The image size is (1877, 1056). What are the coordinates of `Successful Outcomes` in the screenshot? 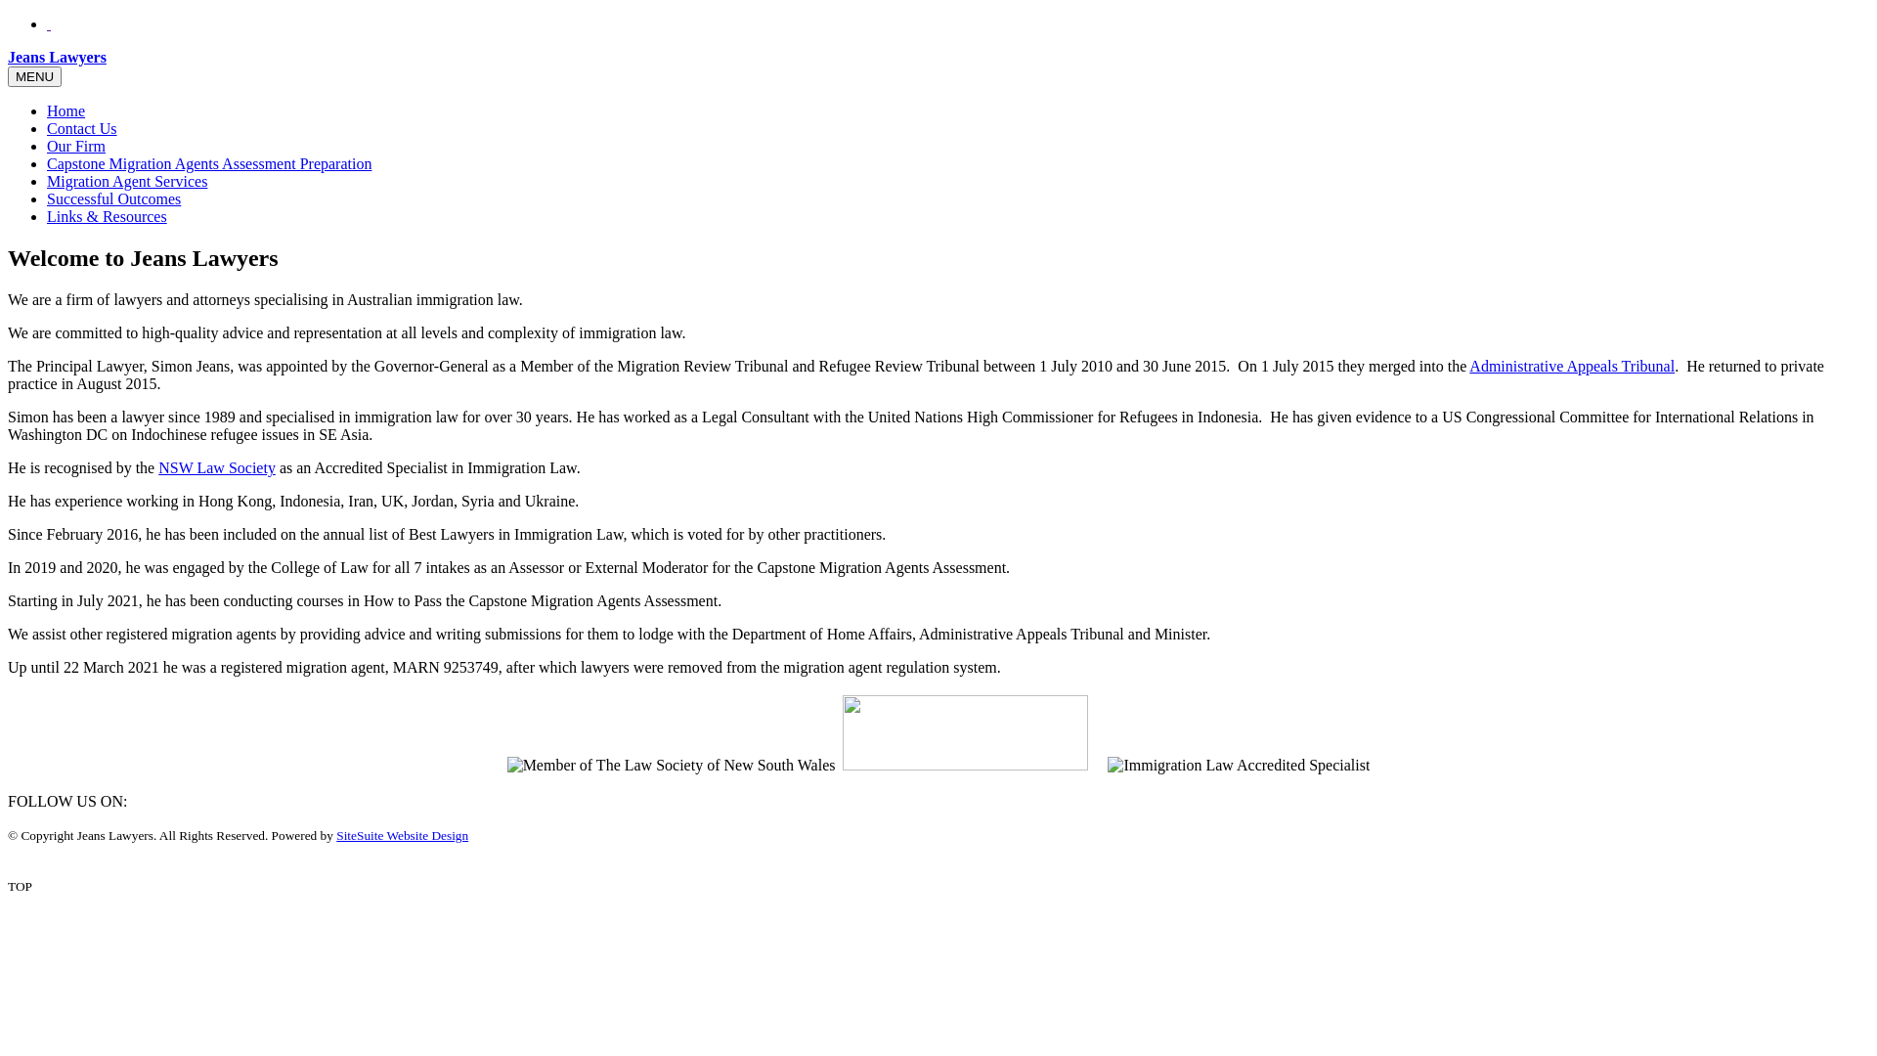 It's located at (113, 199).